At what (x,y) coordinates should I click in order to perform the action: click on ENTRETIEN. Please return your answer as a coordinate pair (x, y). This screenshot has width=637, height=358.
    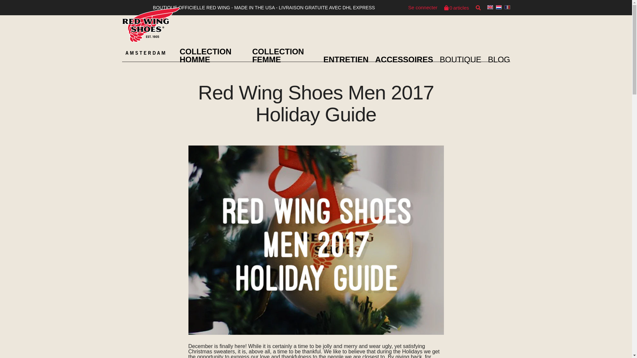
    Looking at the image, I should click on (346, 60).